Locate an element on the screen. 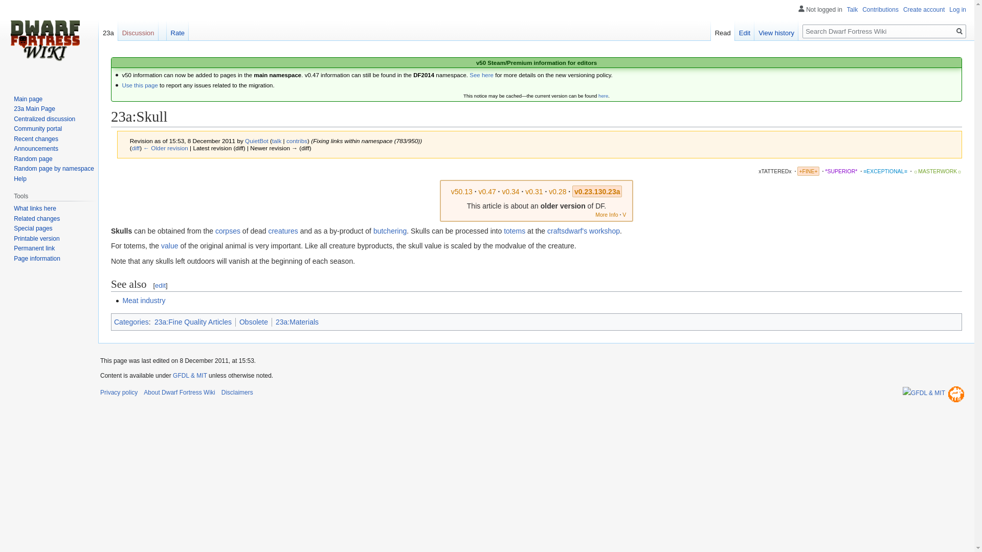 This screenshot has width=982, height=552. here is located at coordinates (602, 96).